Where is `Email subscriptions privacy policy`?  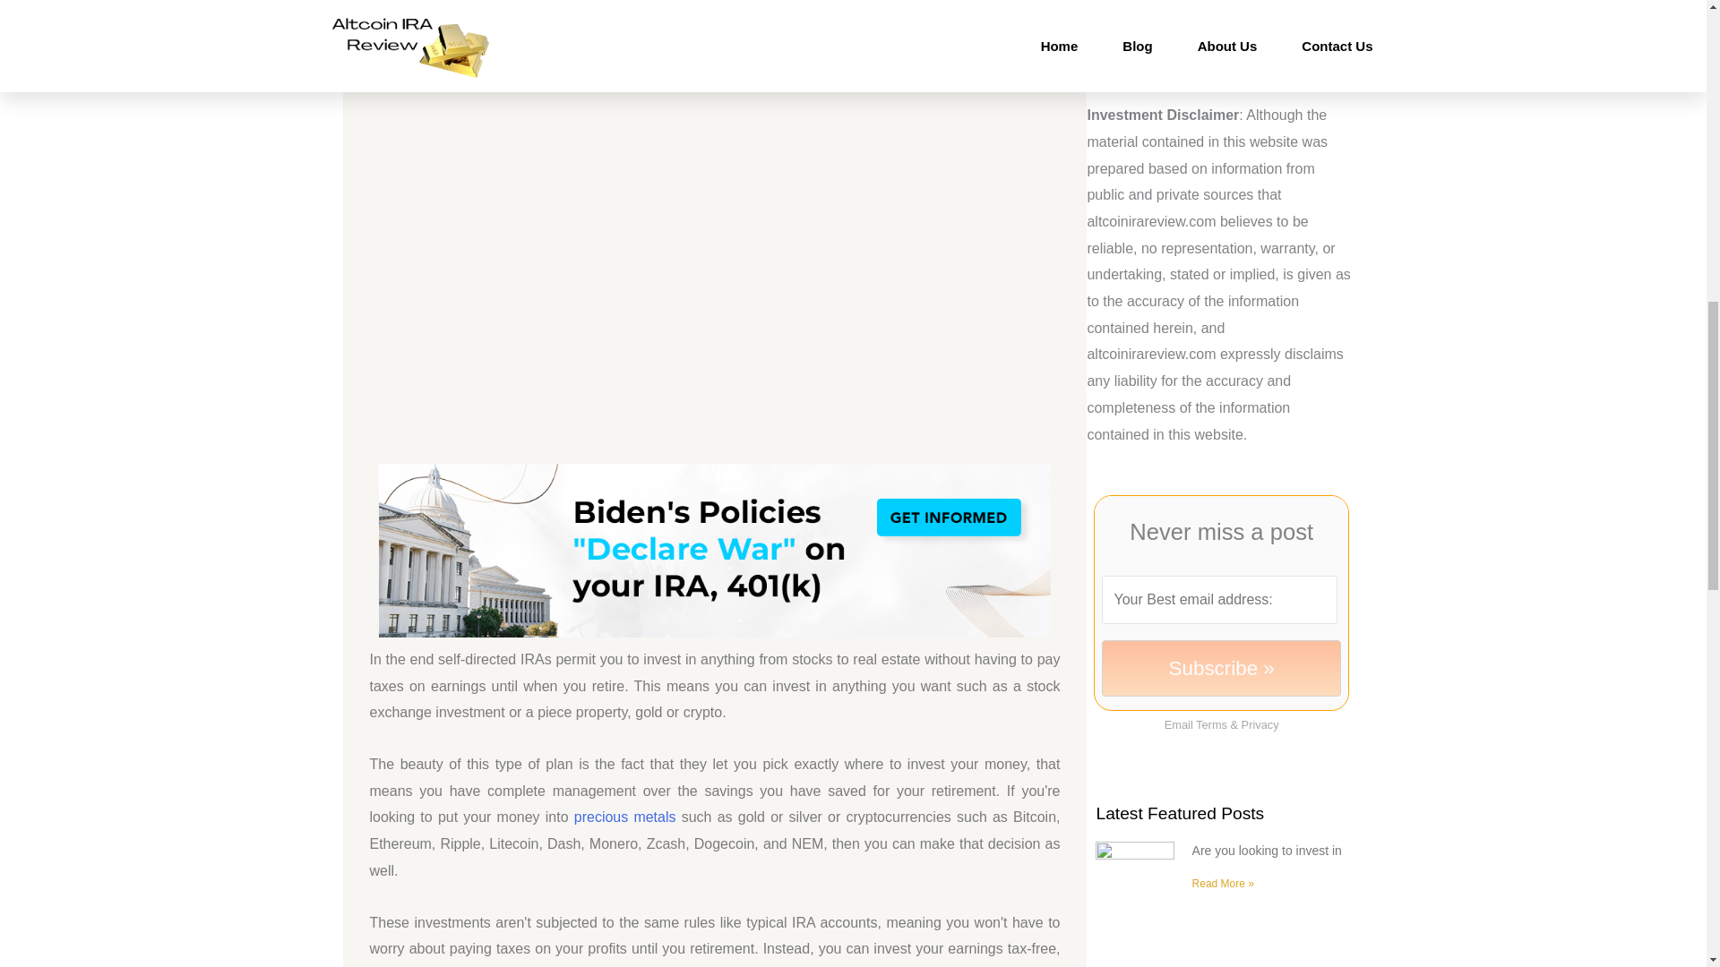 Email subscriptions privacy policy is located at coordinates (1260, 724).